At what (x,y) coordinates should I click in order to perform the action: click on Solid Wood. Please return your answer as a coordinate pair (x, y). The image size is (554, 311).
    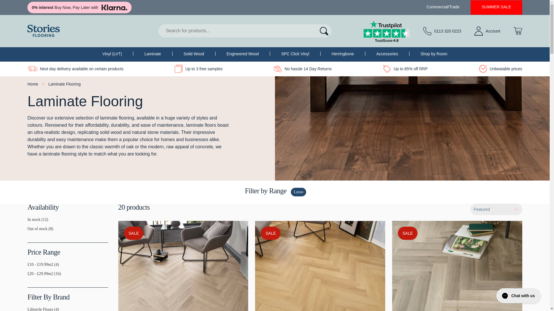
    Looking at the image, I should click on (193, 54).